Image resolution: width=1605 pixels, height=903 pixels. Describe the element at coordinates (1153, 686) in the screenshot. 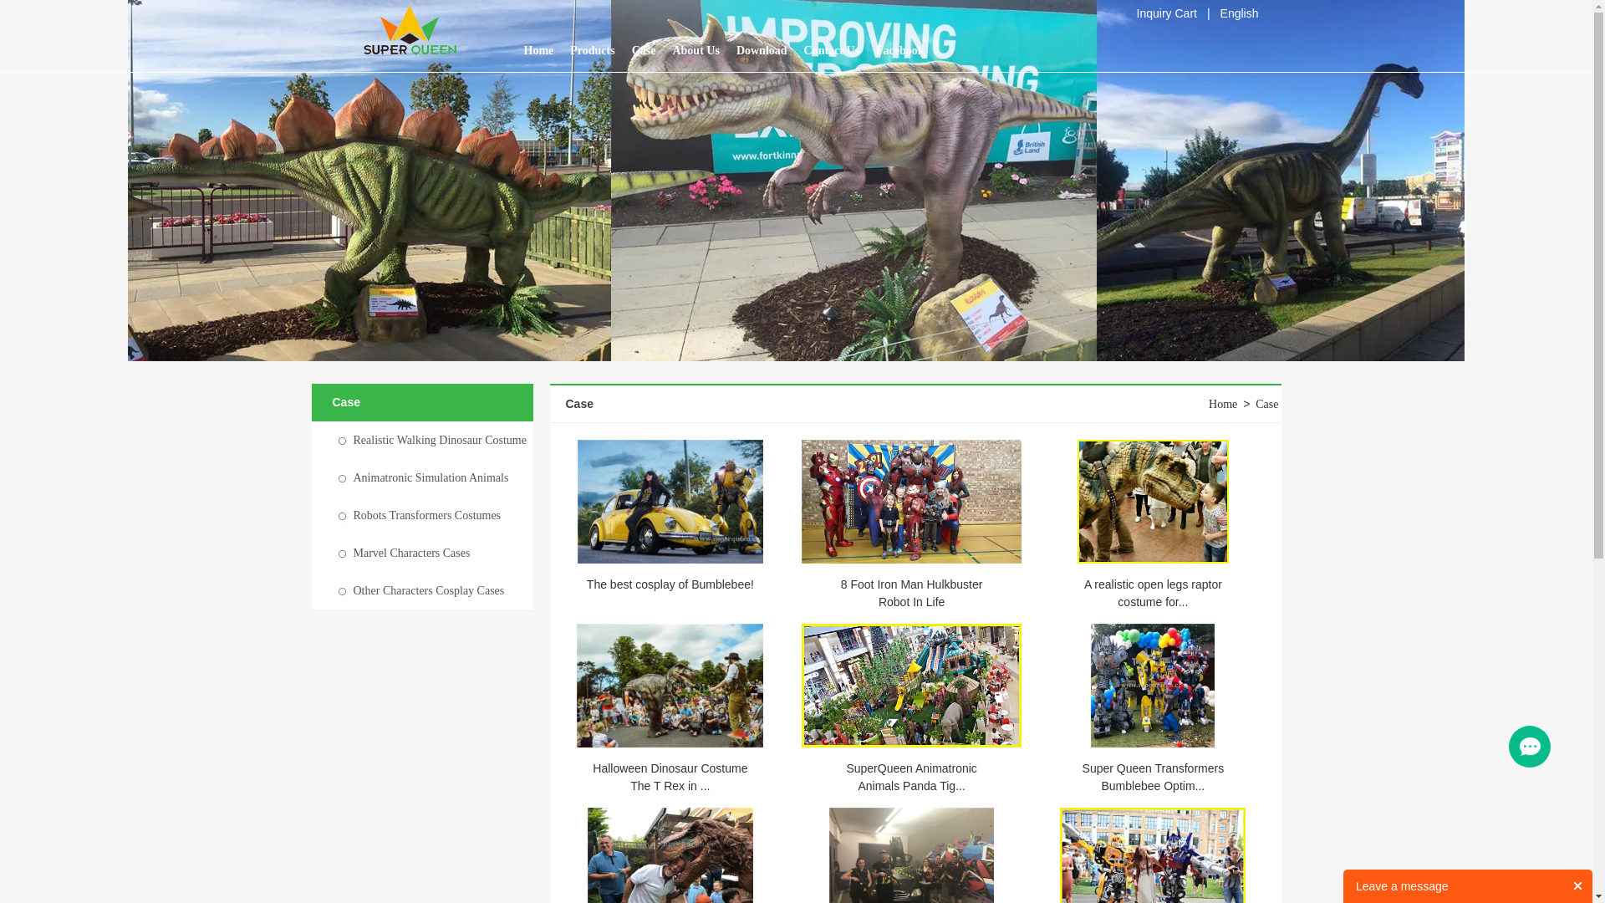

I see `Super Queen Transformers Bumblebee Optimus prime in` at that location.